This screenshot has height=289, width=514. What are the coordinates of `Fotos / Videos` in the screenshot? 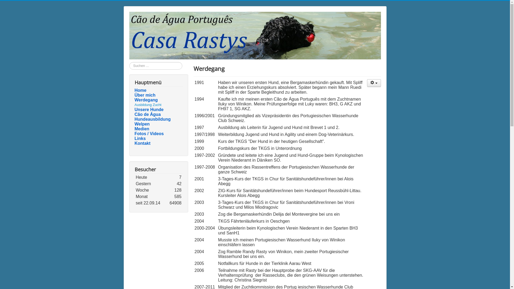 It's located at (158, 134).